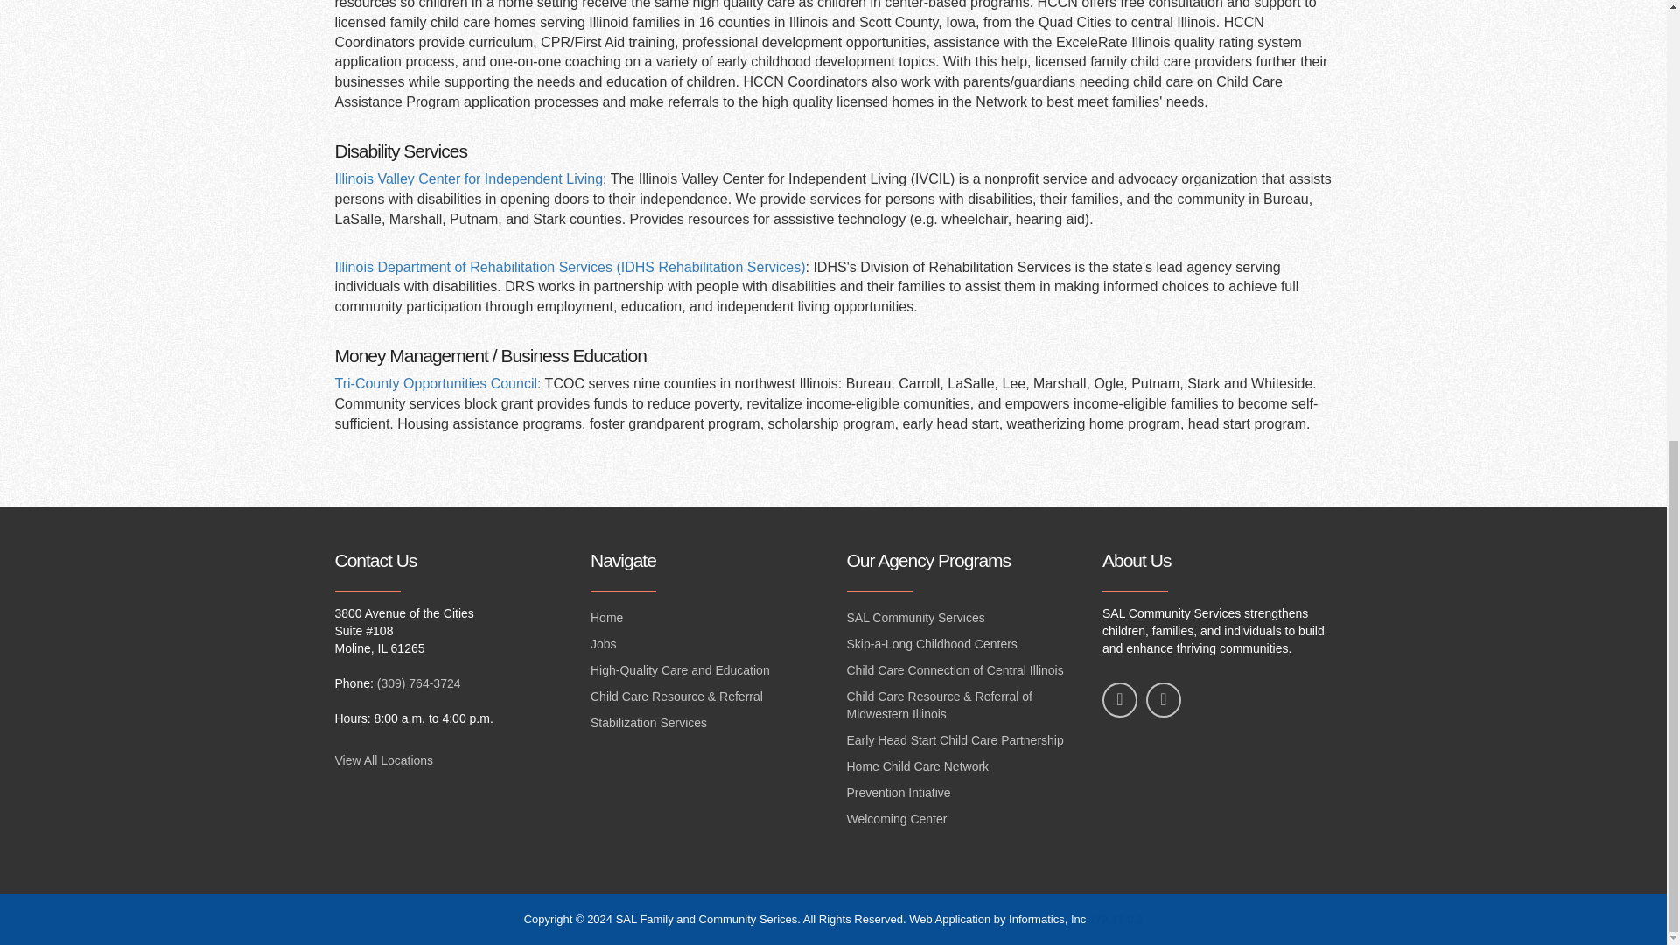  Describe the element at coordinates (469, 178) in the screenshot. I see `Illinois Valley Center for Independent Living` at that location.